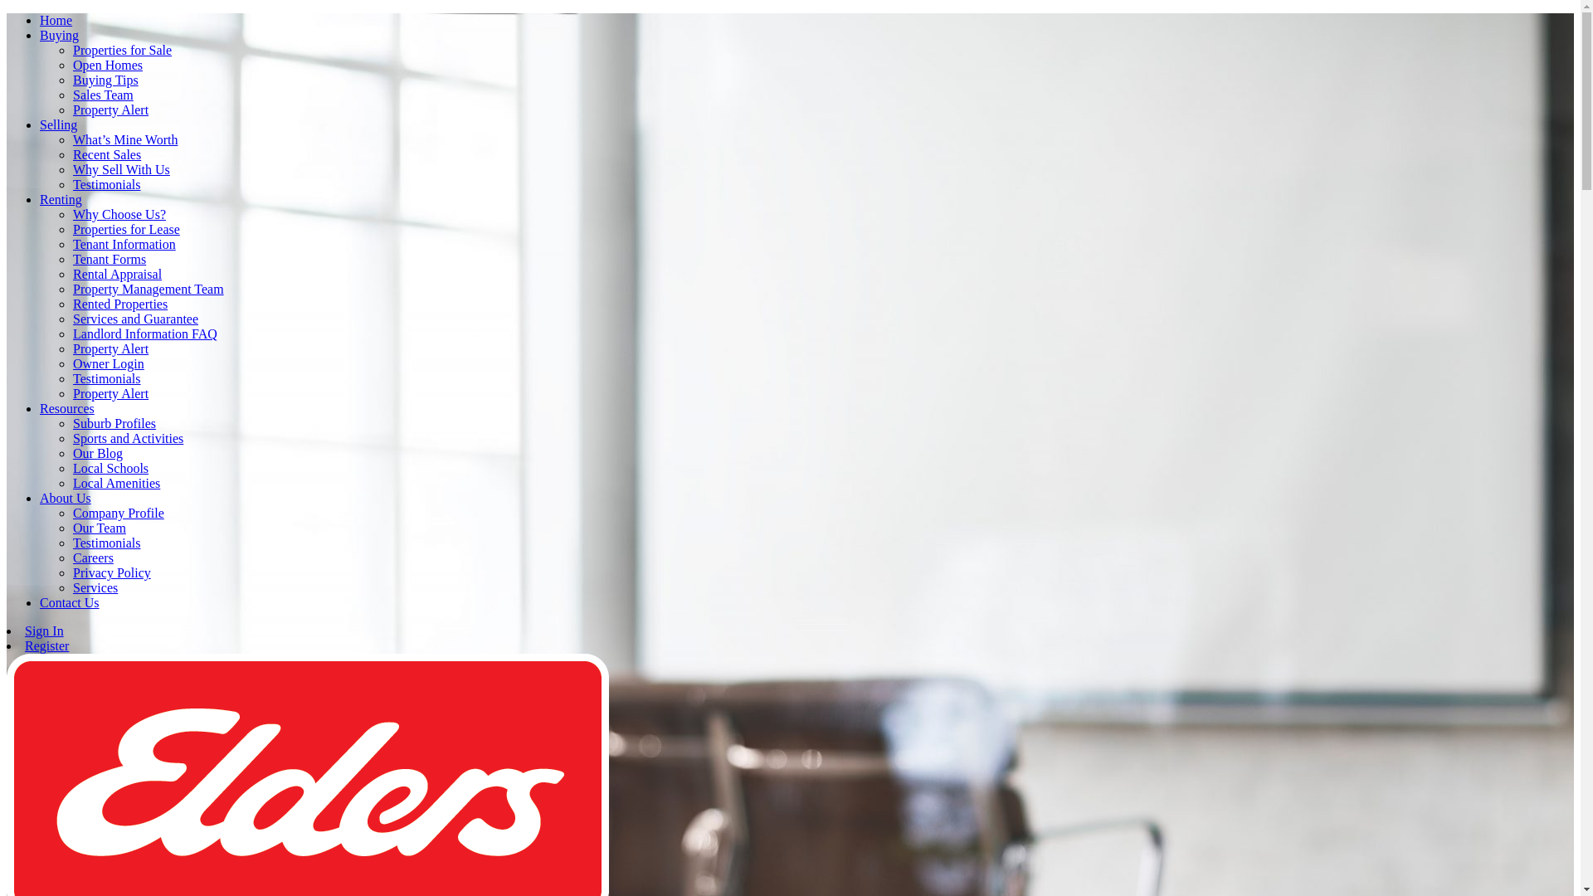 This screenshot has width=1593, height=896. Describe the element at coordinates (107, 378) in the screenshot. I see `Testimonials` at that location.